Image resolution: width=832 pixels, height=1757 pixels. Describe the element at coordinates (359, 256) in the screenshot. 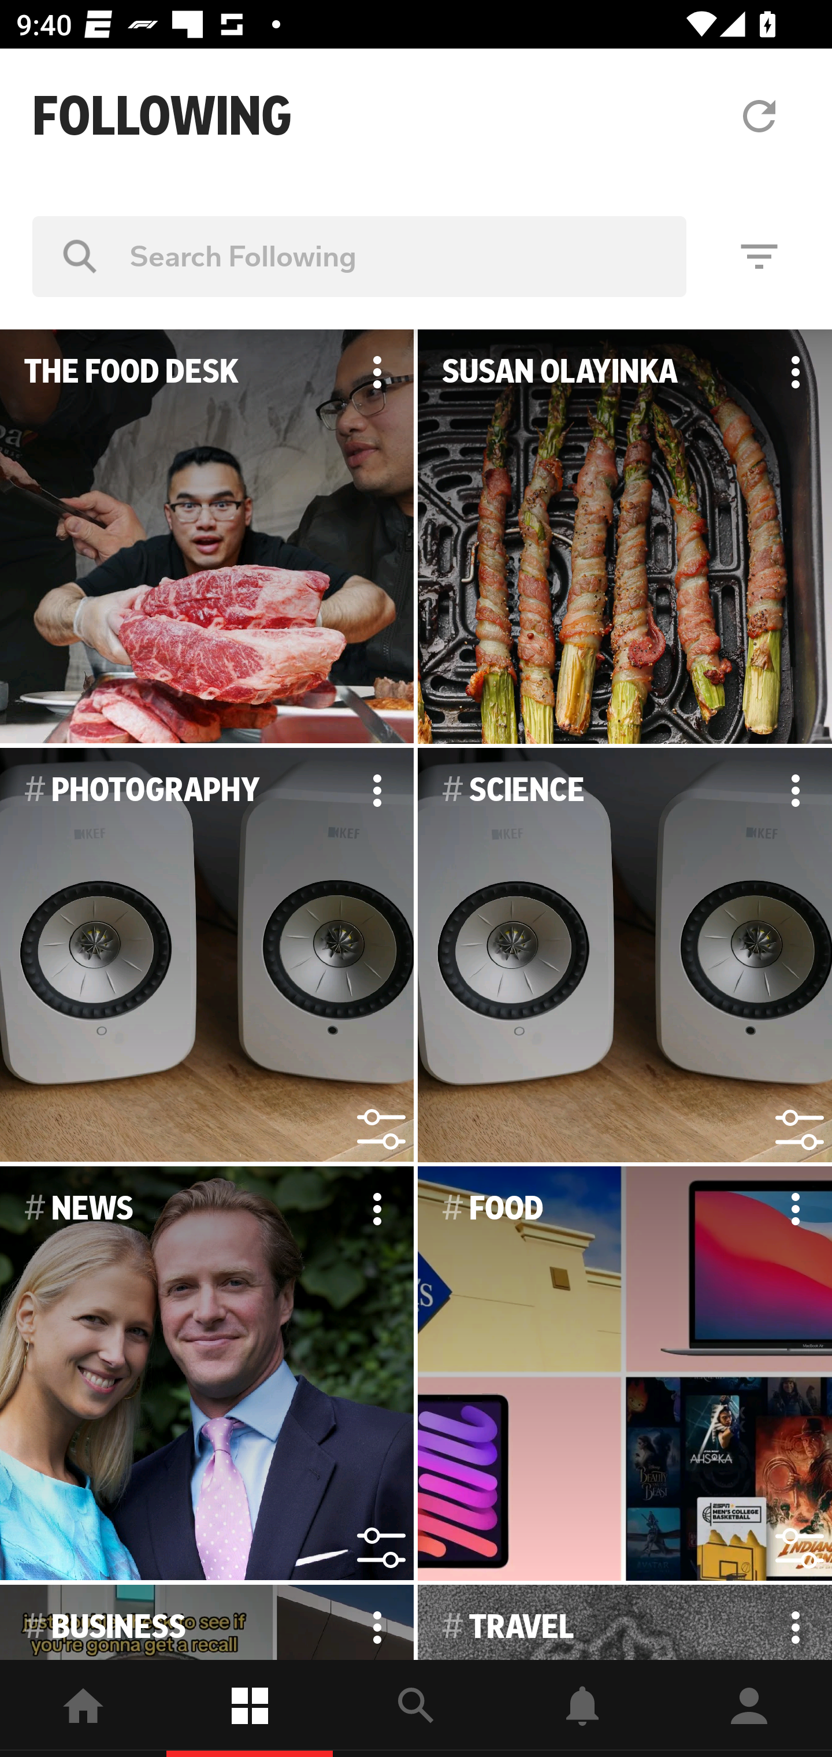

I see `Search Following` at that location.